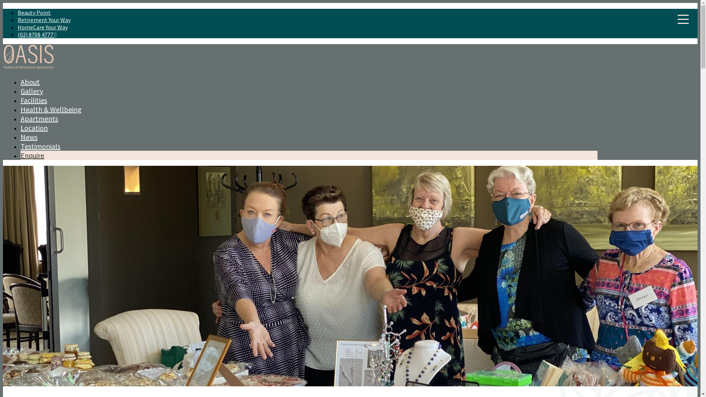 The height and width of the screenshot is (397, 706). What do you see at coordinates (32, 91) in the screenshot?
I see `Gallery` at bounding box center [32, 91].